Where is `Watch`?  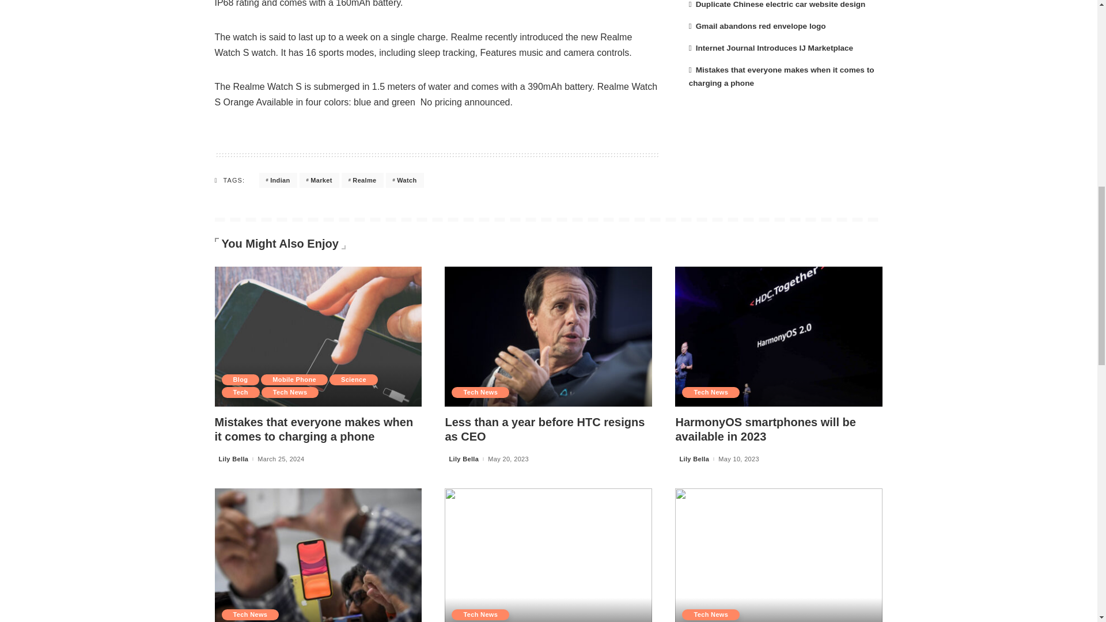
Watch is located at coordinates (404, 180).